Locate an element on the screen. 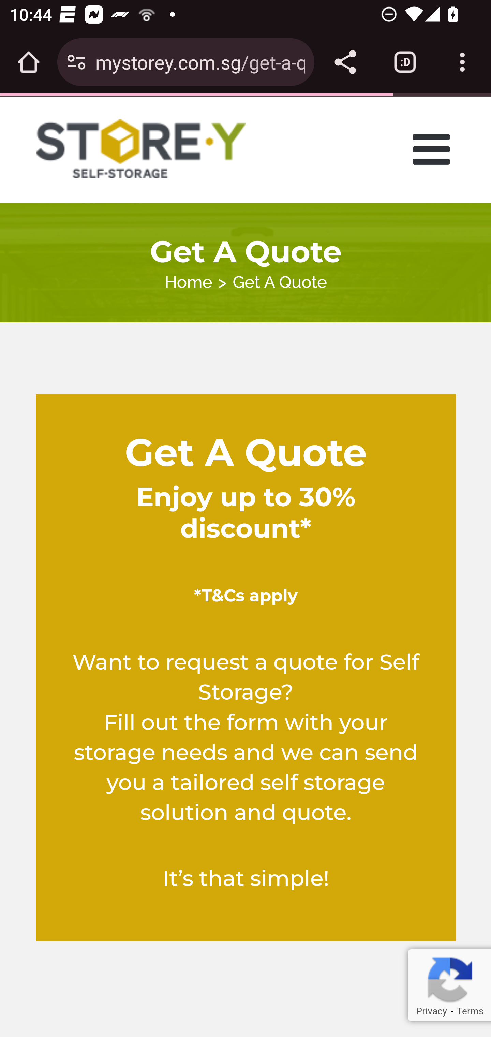 The image size is (491, 1037). Switch or close tabs is located at coordinates (405, 62).